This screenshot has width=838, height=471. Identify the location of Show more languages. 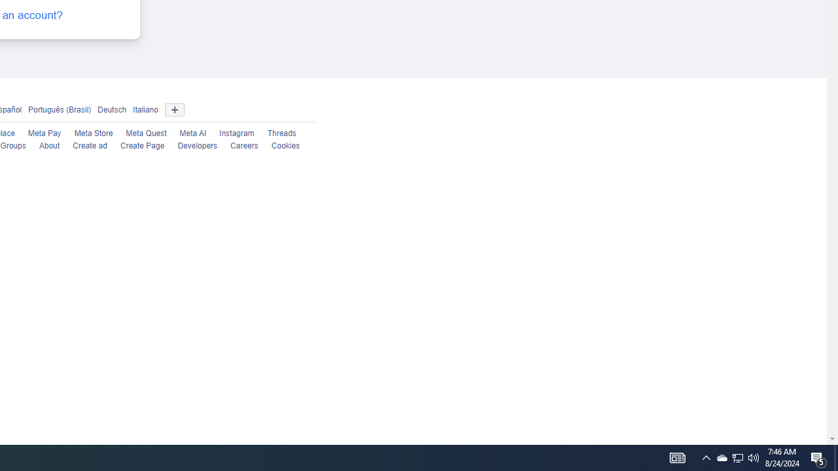
(174, 110).